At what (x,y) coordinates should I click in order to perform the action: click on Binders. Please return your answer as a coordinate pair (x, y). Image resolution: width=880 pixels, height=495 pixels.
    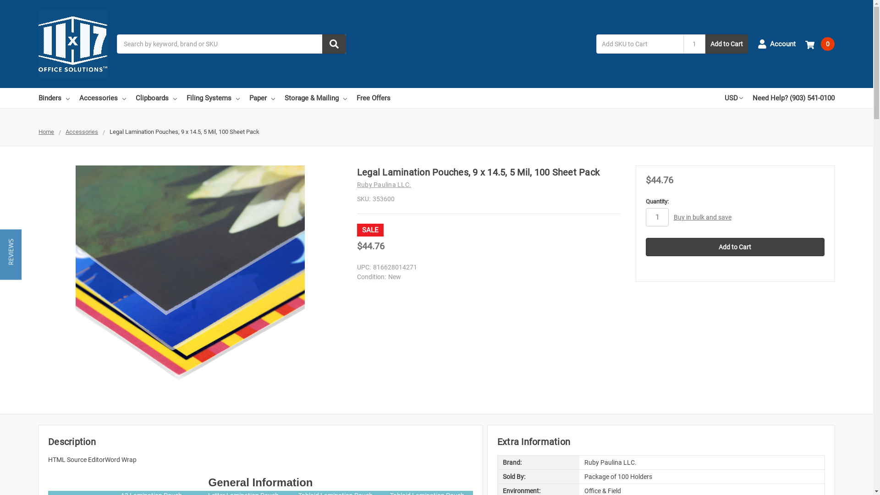
    Looking at the image, I should click on (54, 98).